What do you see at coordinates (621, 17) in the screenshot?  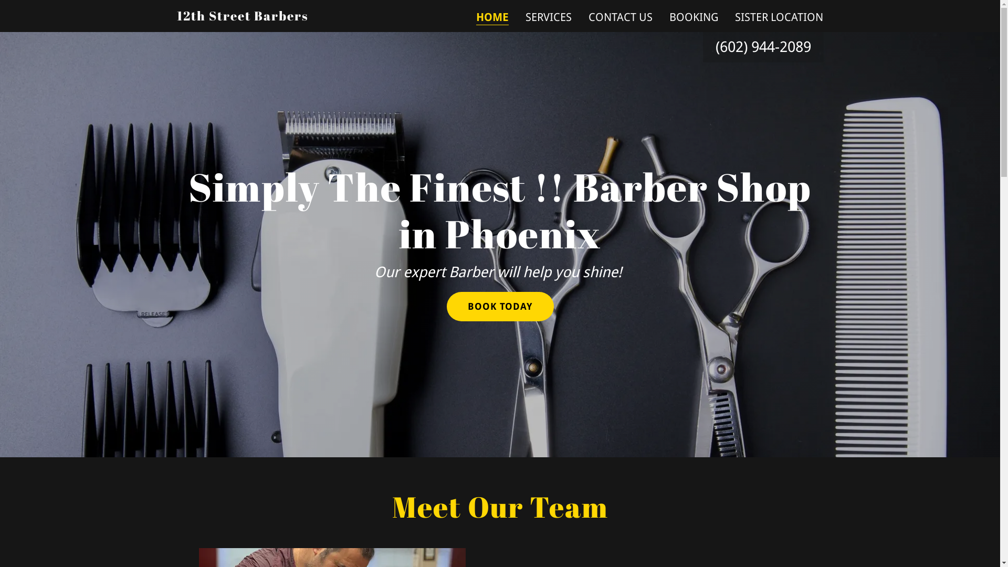 I see `CONTACT US` at bounding box center [621, 17].